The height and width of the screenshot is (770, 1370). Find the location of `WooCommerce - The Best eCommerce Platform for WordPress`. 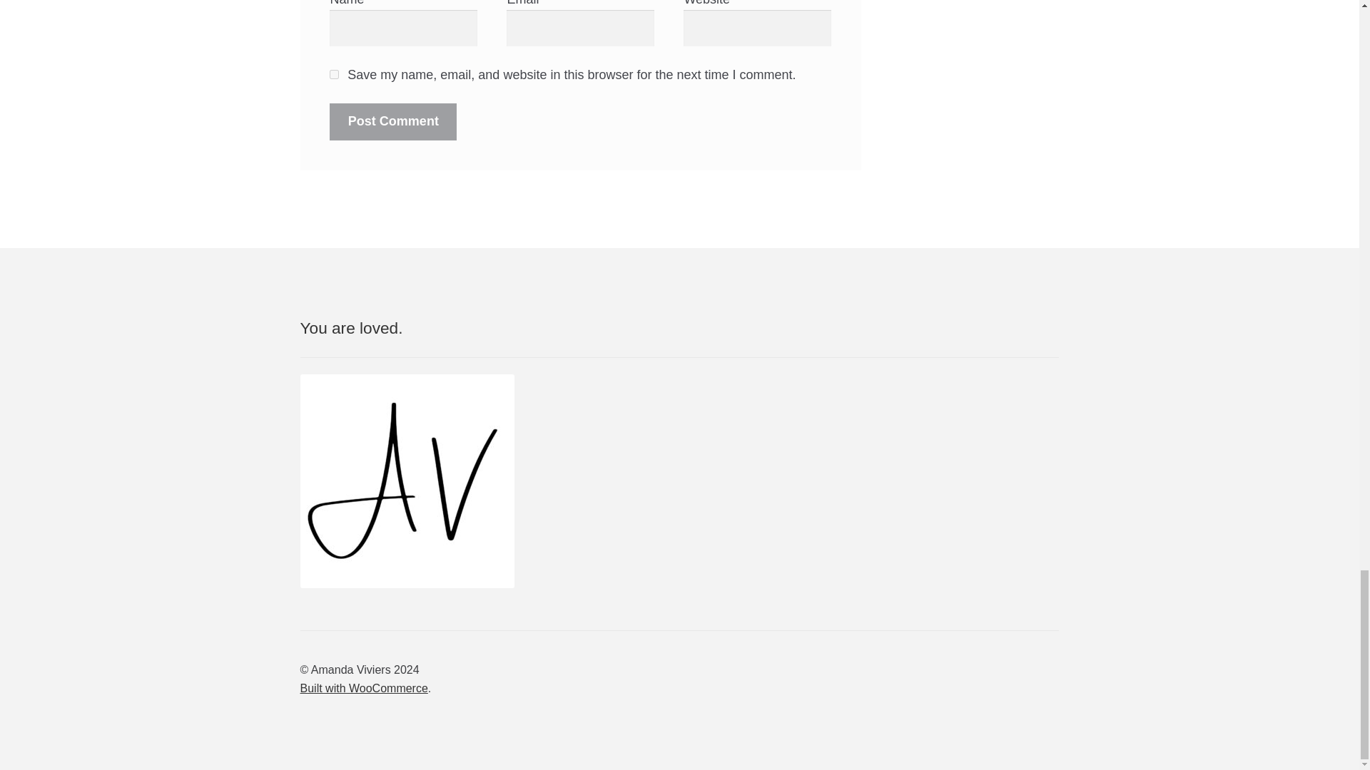

WooCommerce - The Best eCommerce Platform for WordPress is located at coordinates (364, 688).